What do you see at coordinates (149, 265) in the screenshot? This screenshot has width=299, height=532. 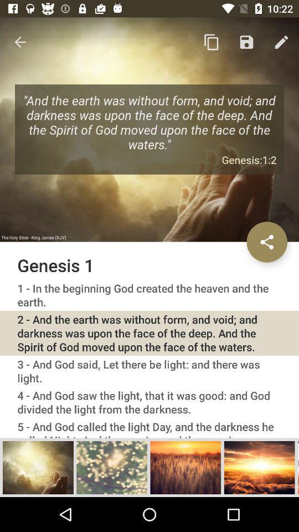 I see `tap genesis 1 icon` at bounding box center [149, 265].